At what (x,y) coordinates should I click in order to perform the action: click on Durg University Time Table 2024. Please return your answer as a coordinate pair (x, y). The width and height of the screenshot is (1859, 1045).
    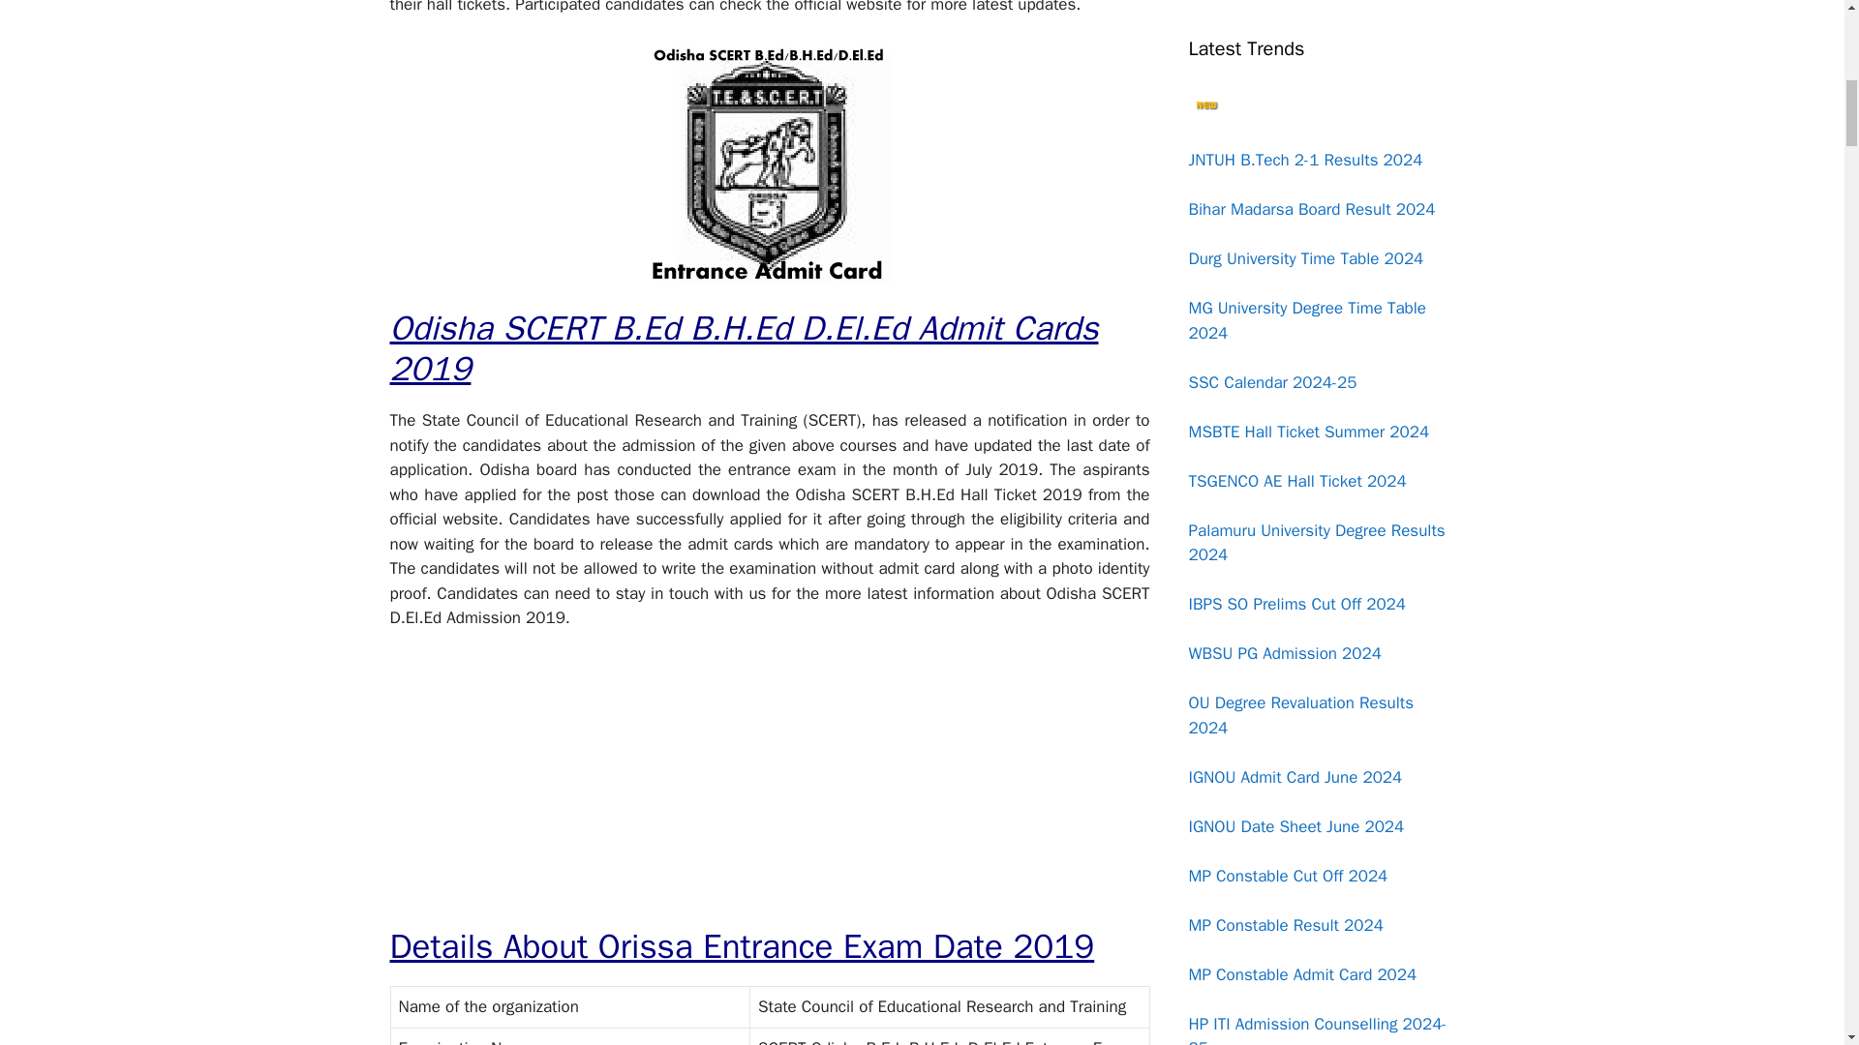
    Looking at the image, I should click on (1306, 258).